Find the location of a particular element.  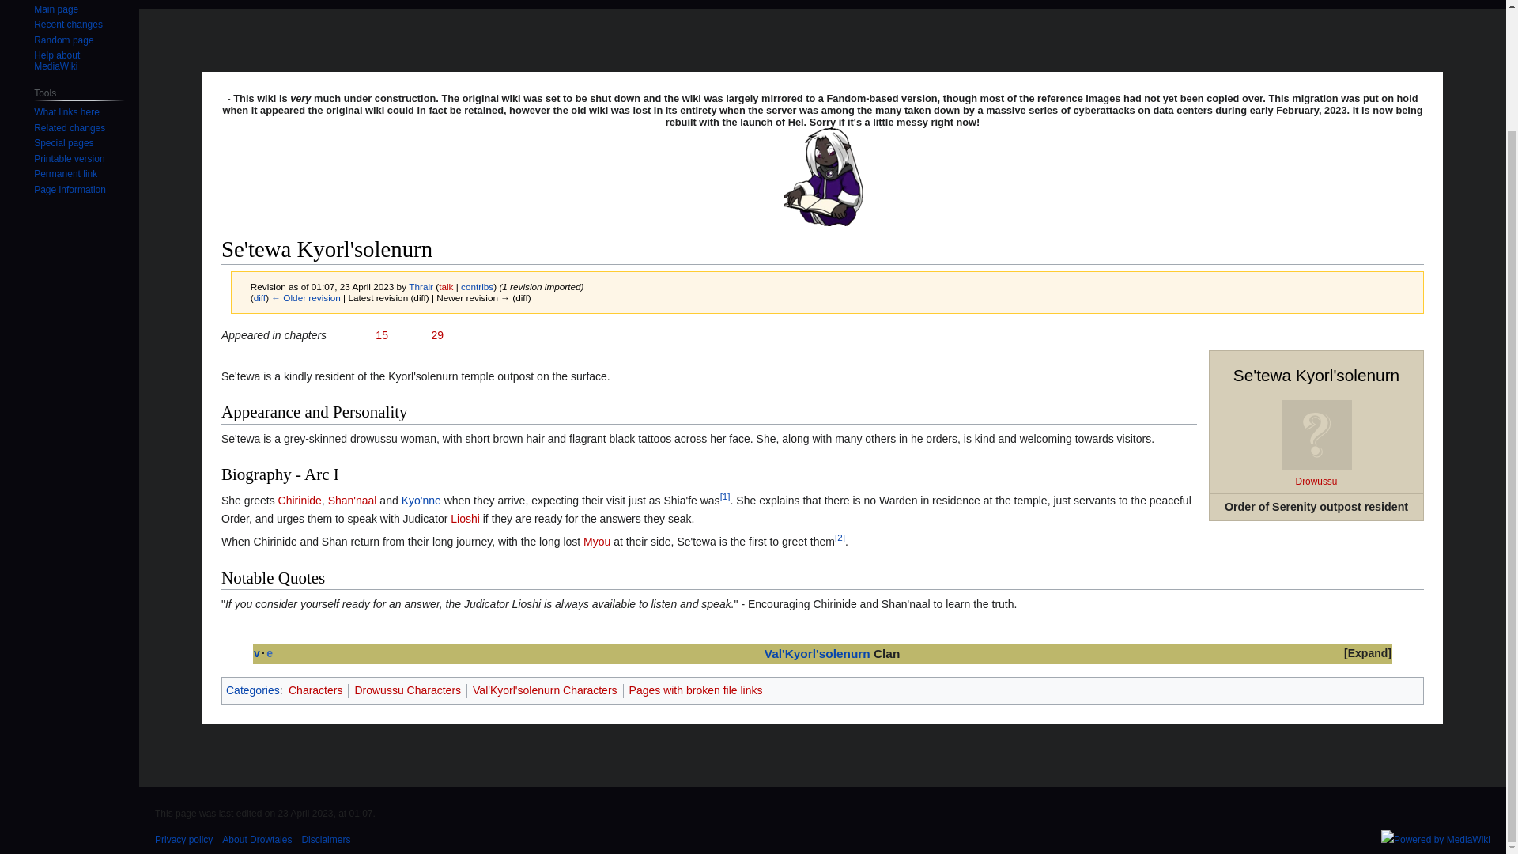

Kyo'nne is located at coordinates (421, 501).